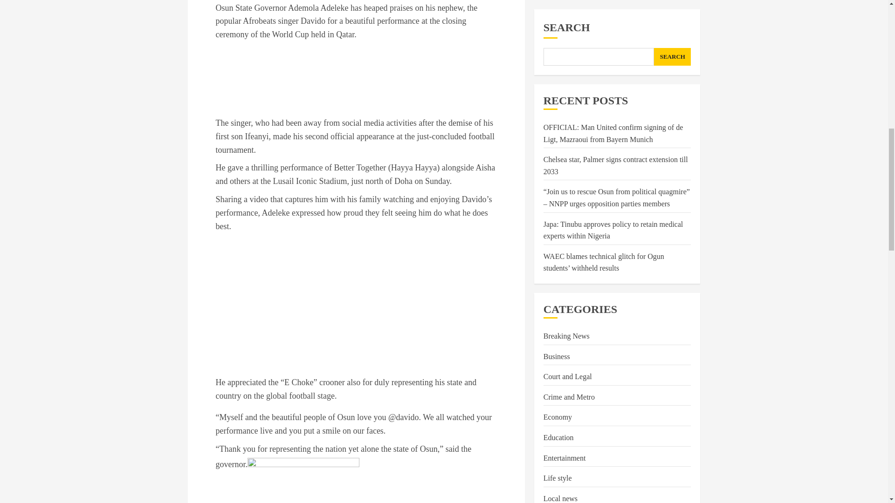 Image resolution: width=895 pixels, height=503 pixels. Describe the element at coordinates (551, 405) in the screenshot. I see `News` at that location.